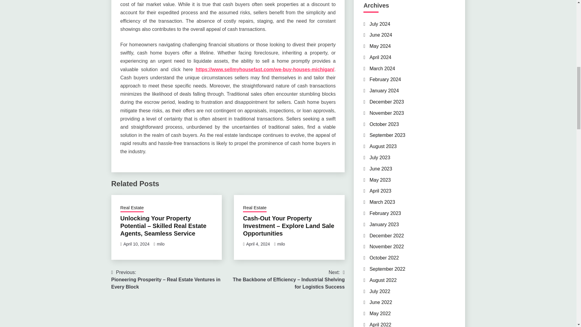 The height and width of the screenshot is (327, 581). Describe the element at coordinates (132, 208) in the screenshot. I see `Real Estate` at that location.